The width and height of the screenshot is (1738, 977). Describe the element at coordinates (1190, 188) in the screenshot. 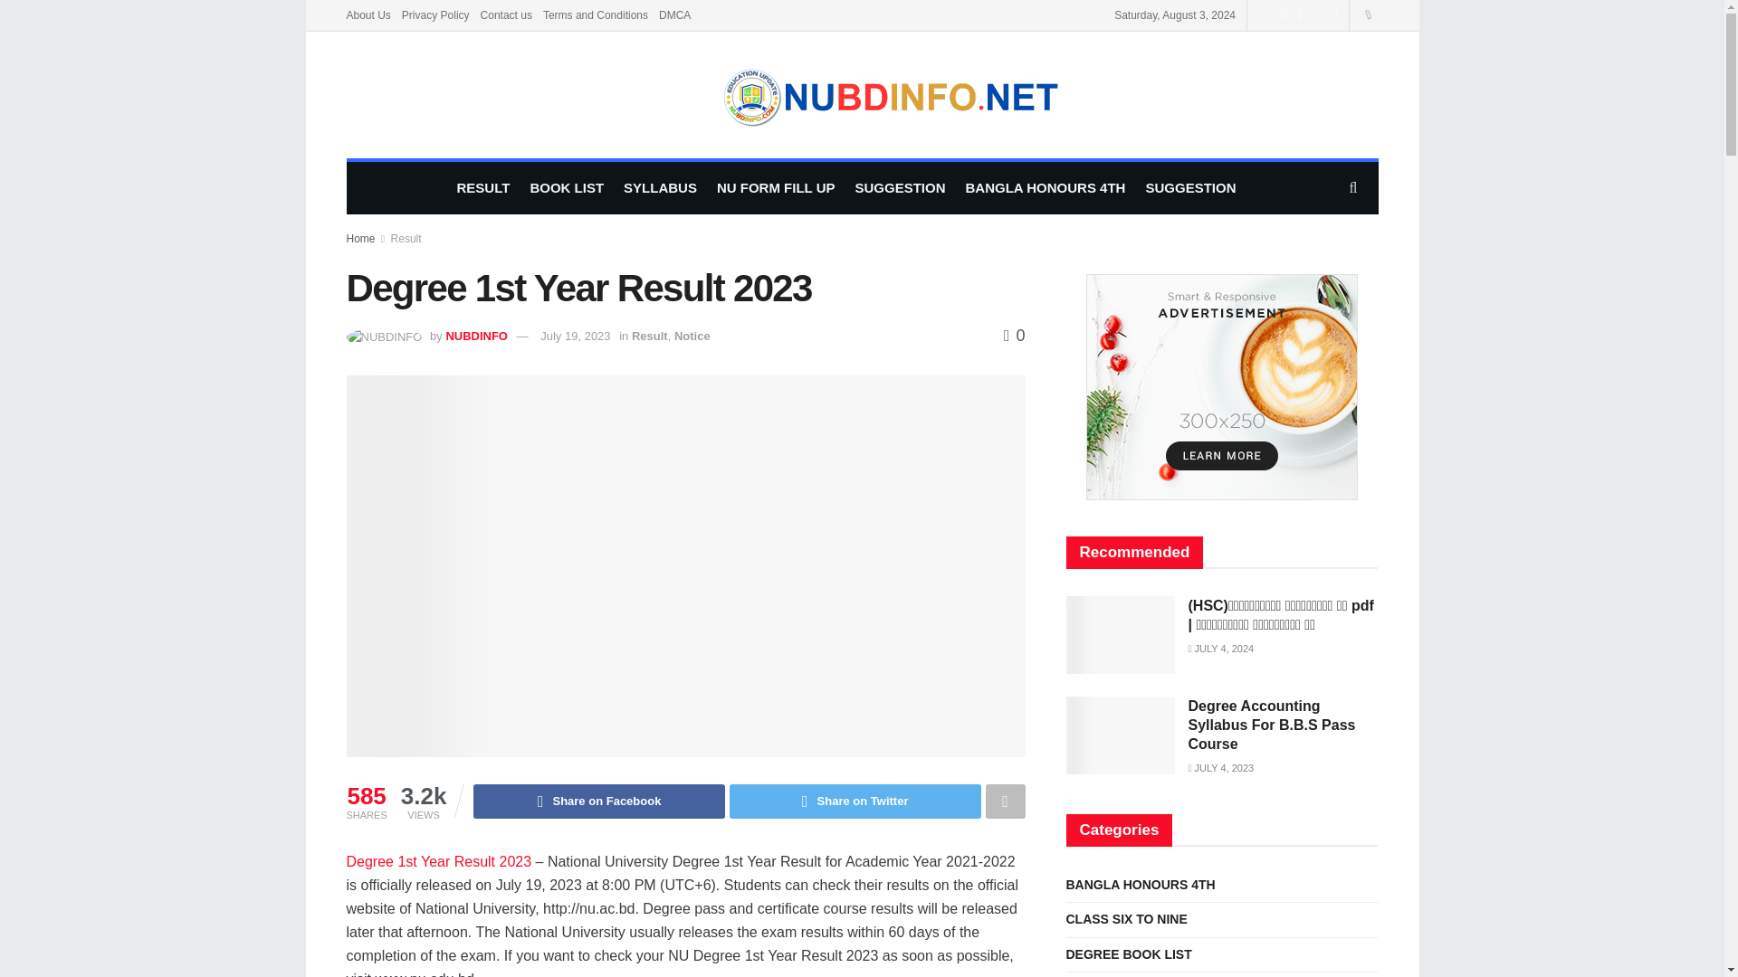

I see `SUGGESTION` at that location.